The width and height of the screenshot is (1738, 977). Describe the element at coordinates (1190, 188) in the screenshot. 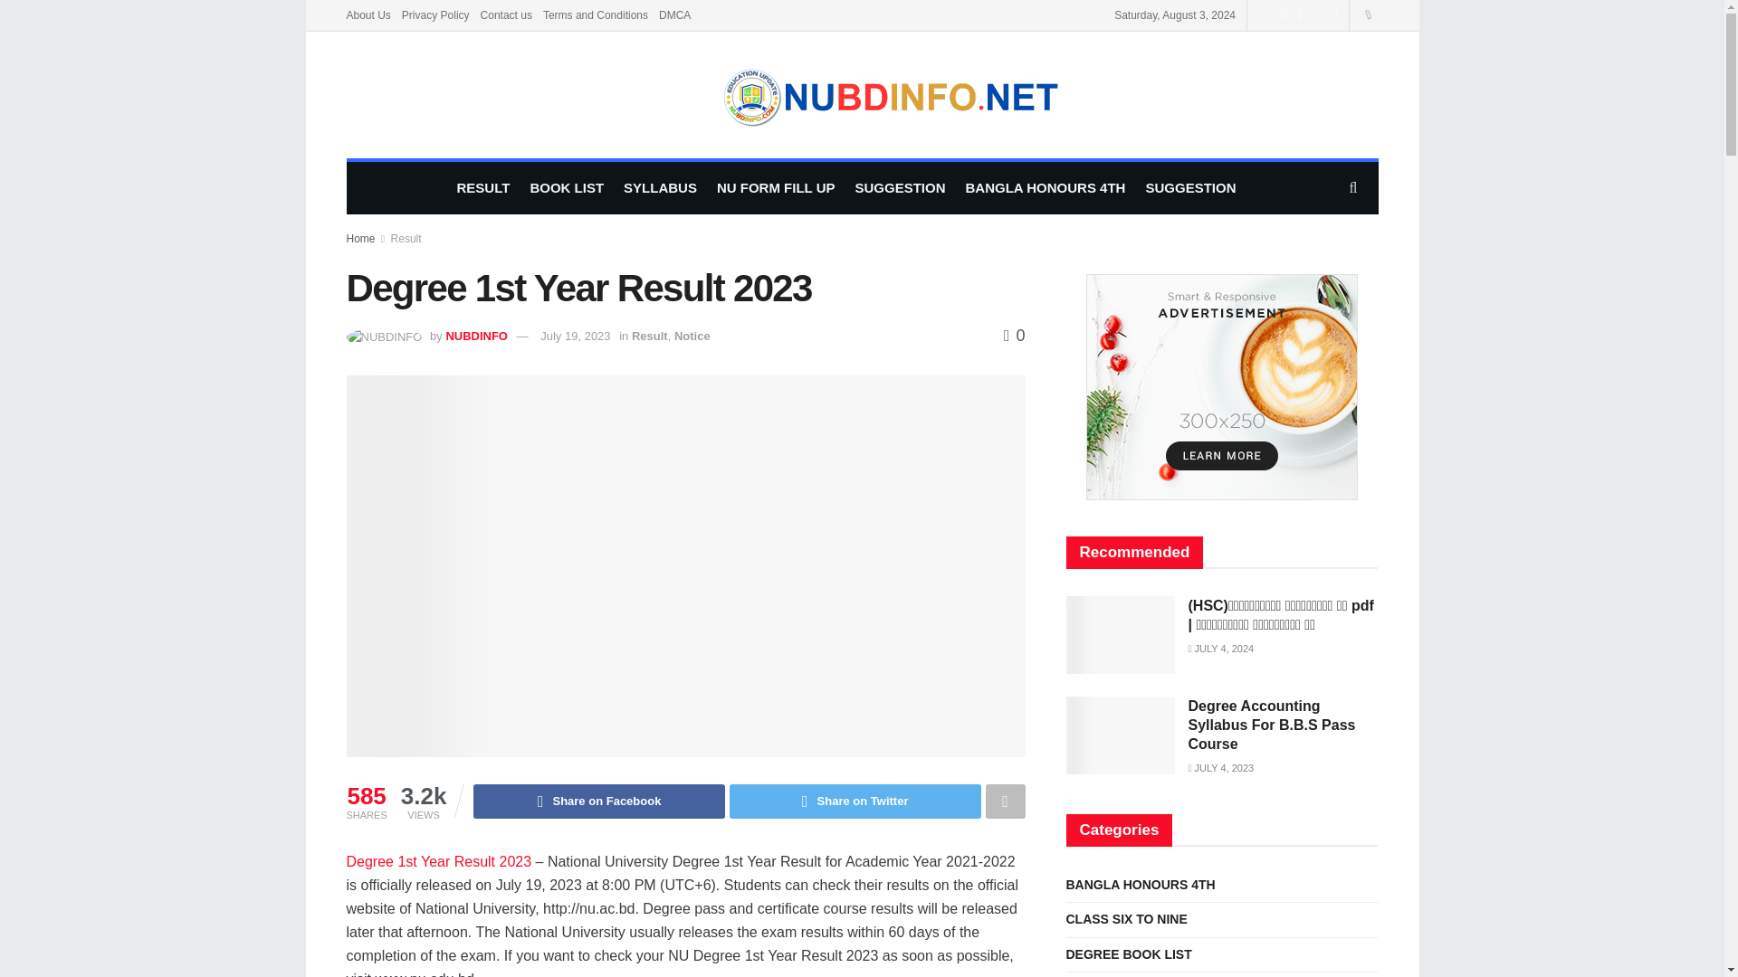

I see `SUGGESTION` at that location.